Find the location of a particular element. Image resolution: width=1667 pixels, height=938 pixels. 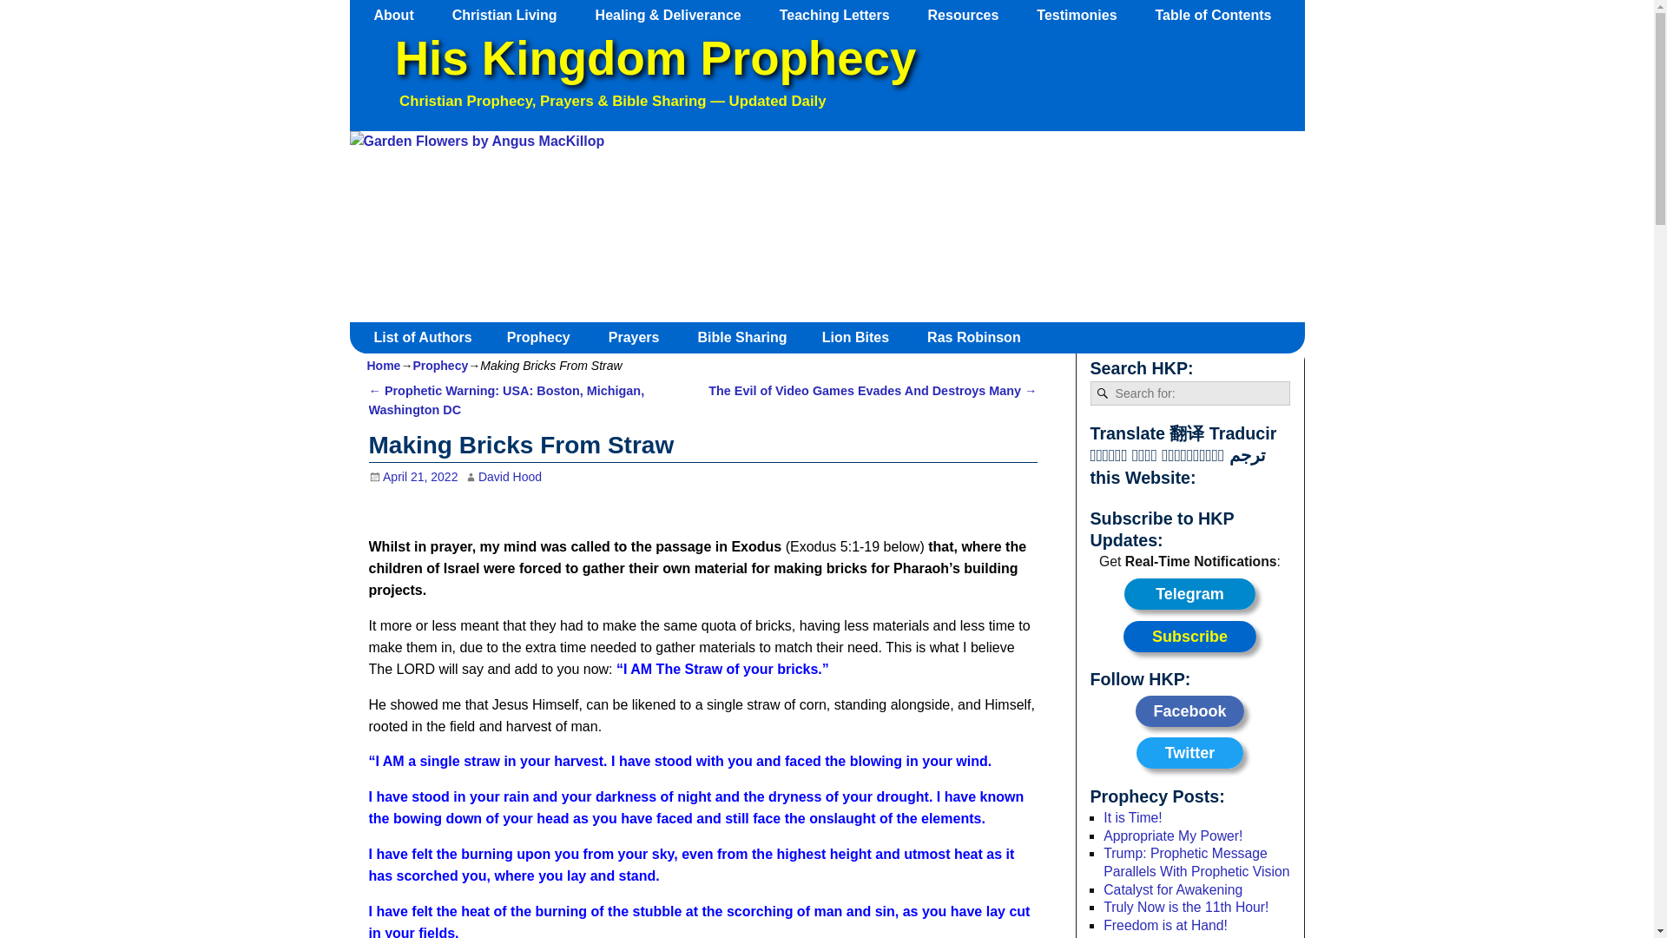

His Kingdom Prophecy is located at coordinates (655, 58).